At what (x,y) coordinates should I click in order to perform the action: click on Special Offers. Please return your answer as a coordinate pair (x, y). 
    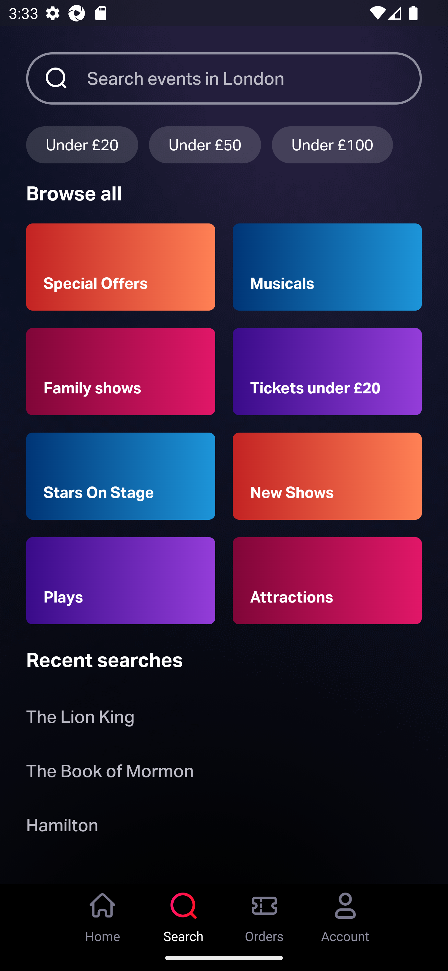
    Looking at the image, I should click on (121, 267).